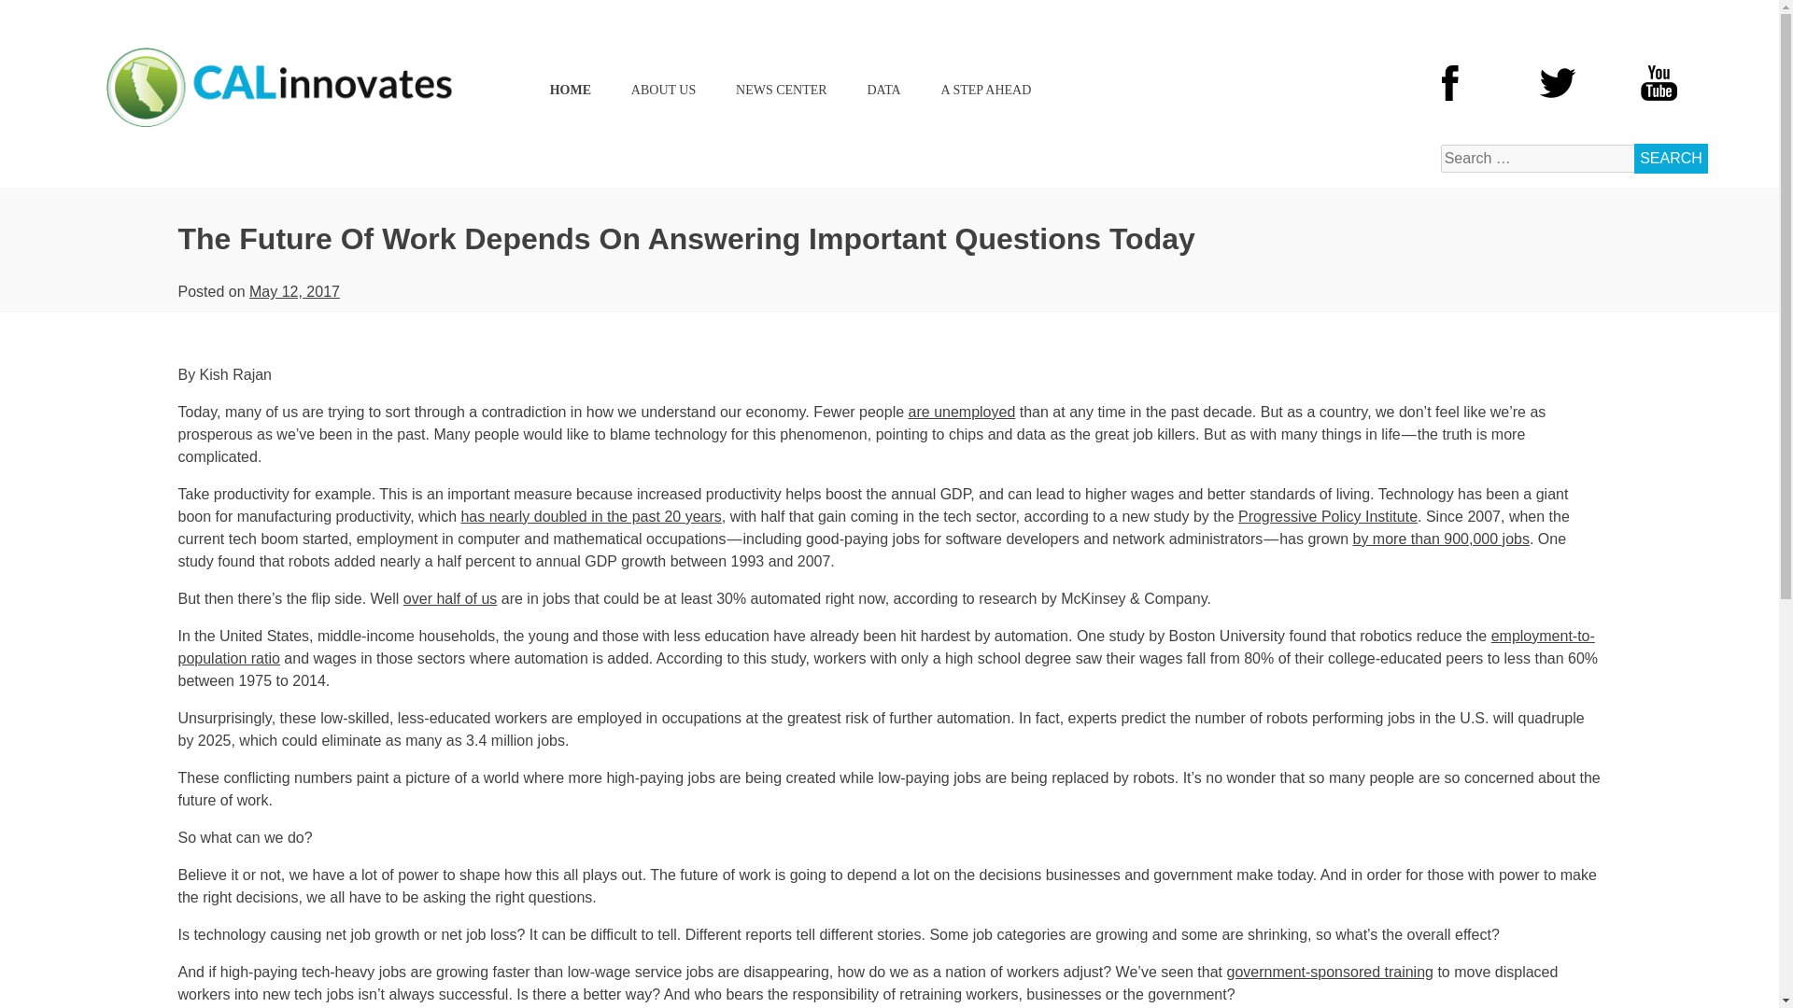  Describe the element at coordinates (590, 516) in the screenshot. I see `has nearly doubled in the past 20 years` at that location.